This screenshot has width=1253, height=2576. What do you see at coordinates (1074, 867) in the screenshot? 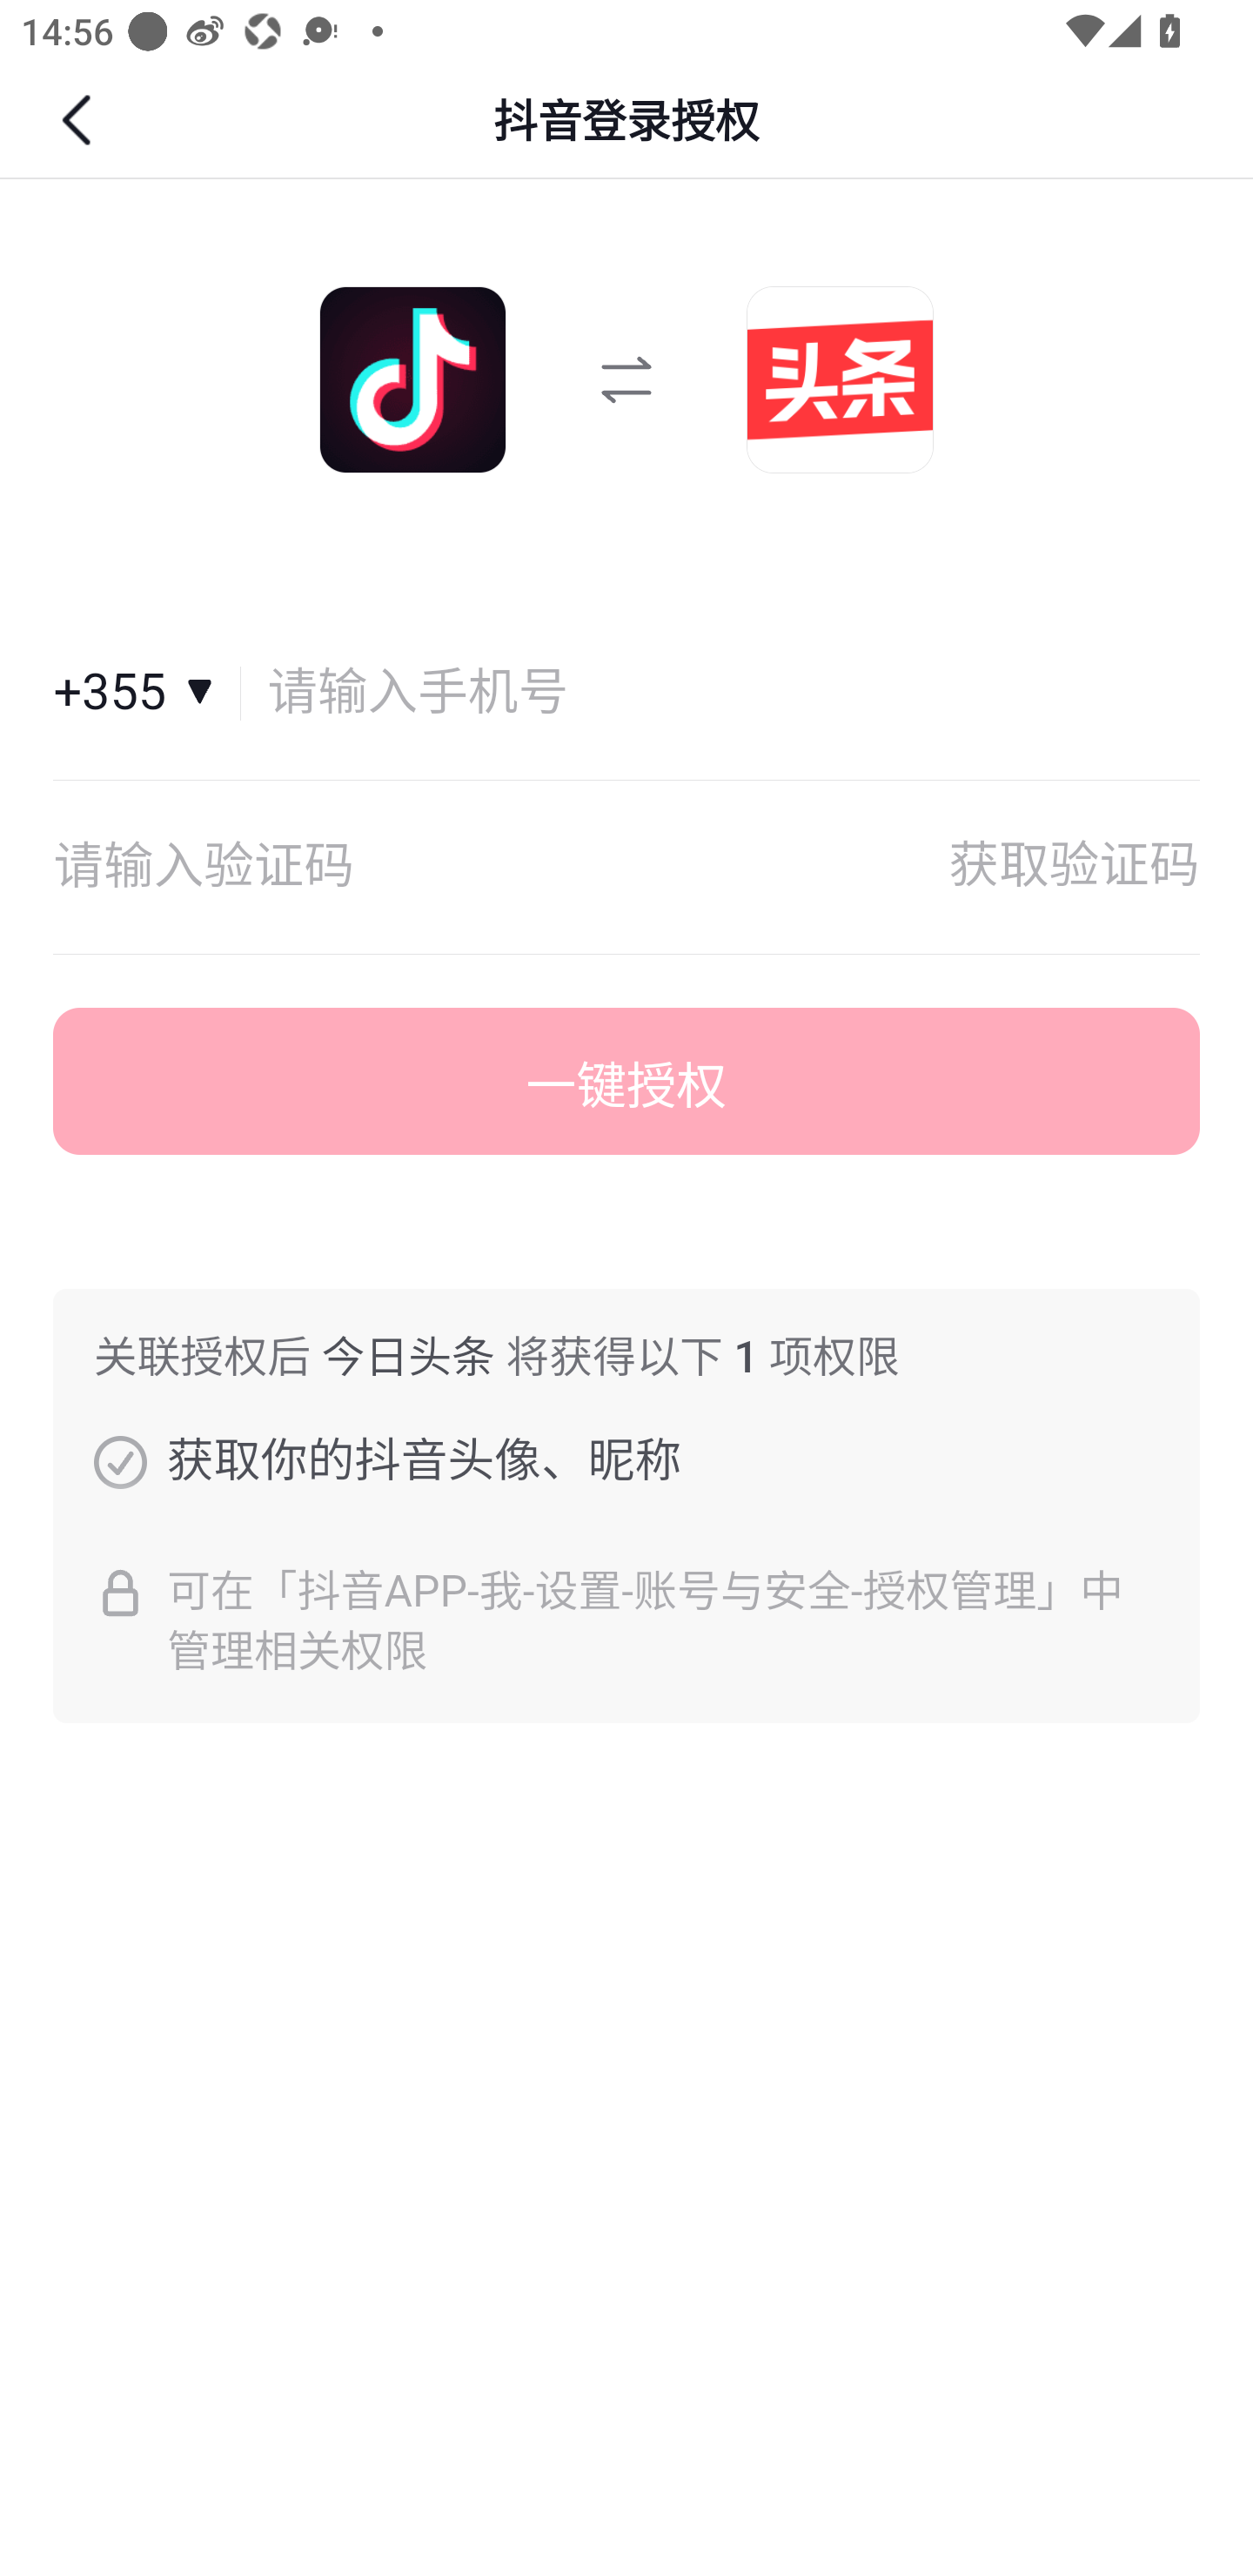
I see `获取验证码` at bounding box center [1074, 867].